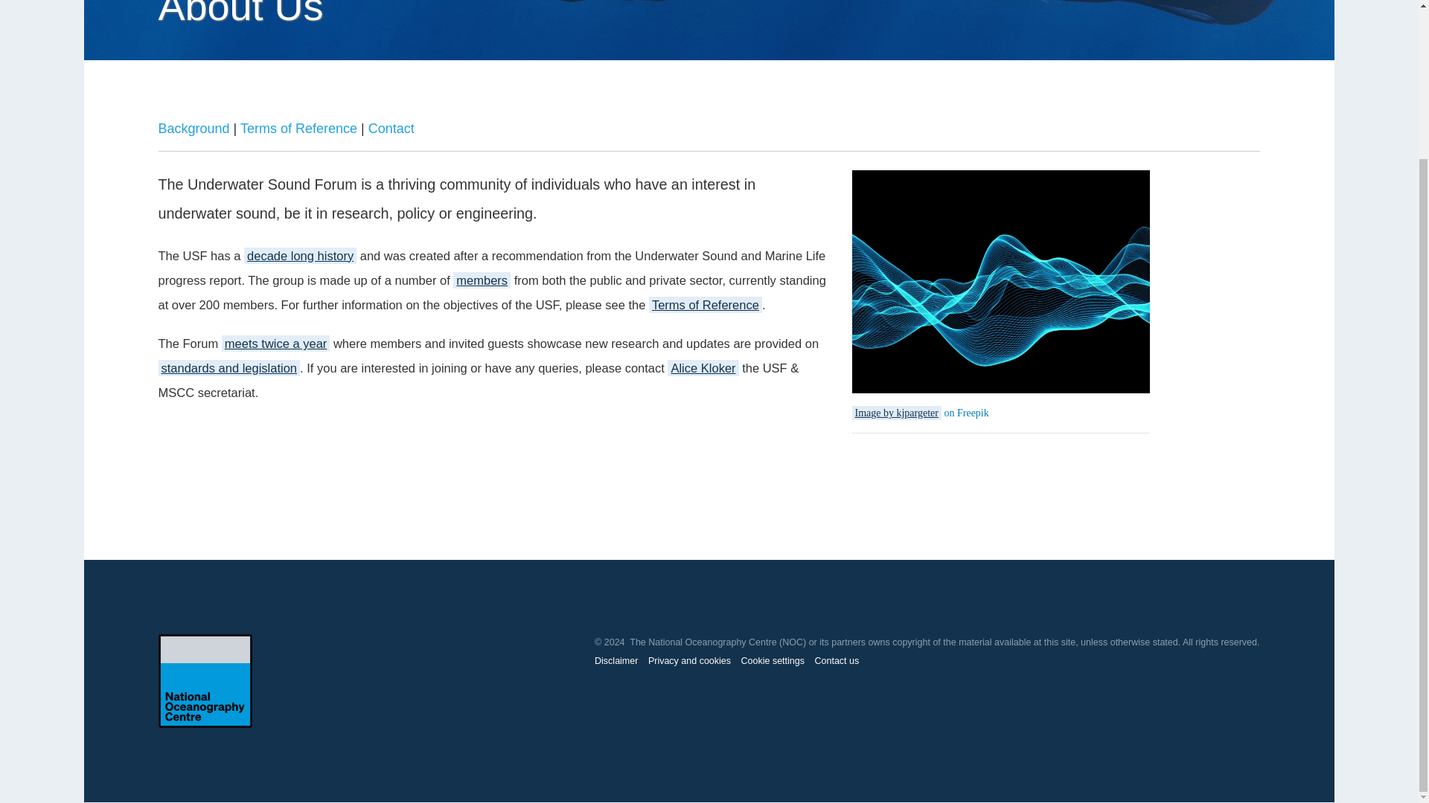 The width and height of the screenshot is (1429, 803). Describe the element at coordinates (391, 128) in the screenshot. I see `Contact` at that location.